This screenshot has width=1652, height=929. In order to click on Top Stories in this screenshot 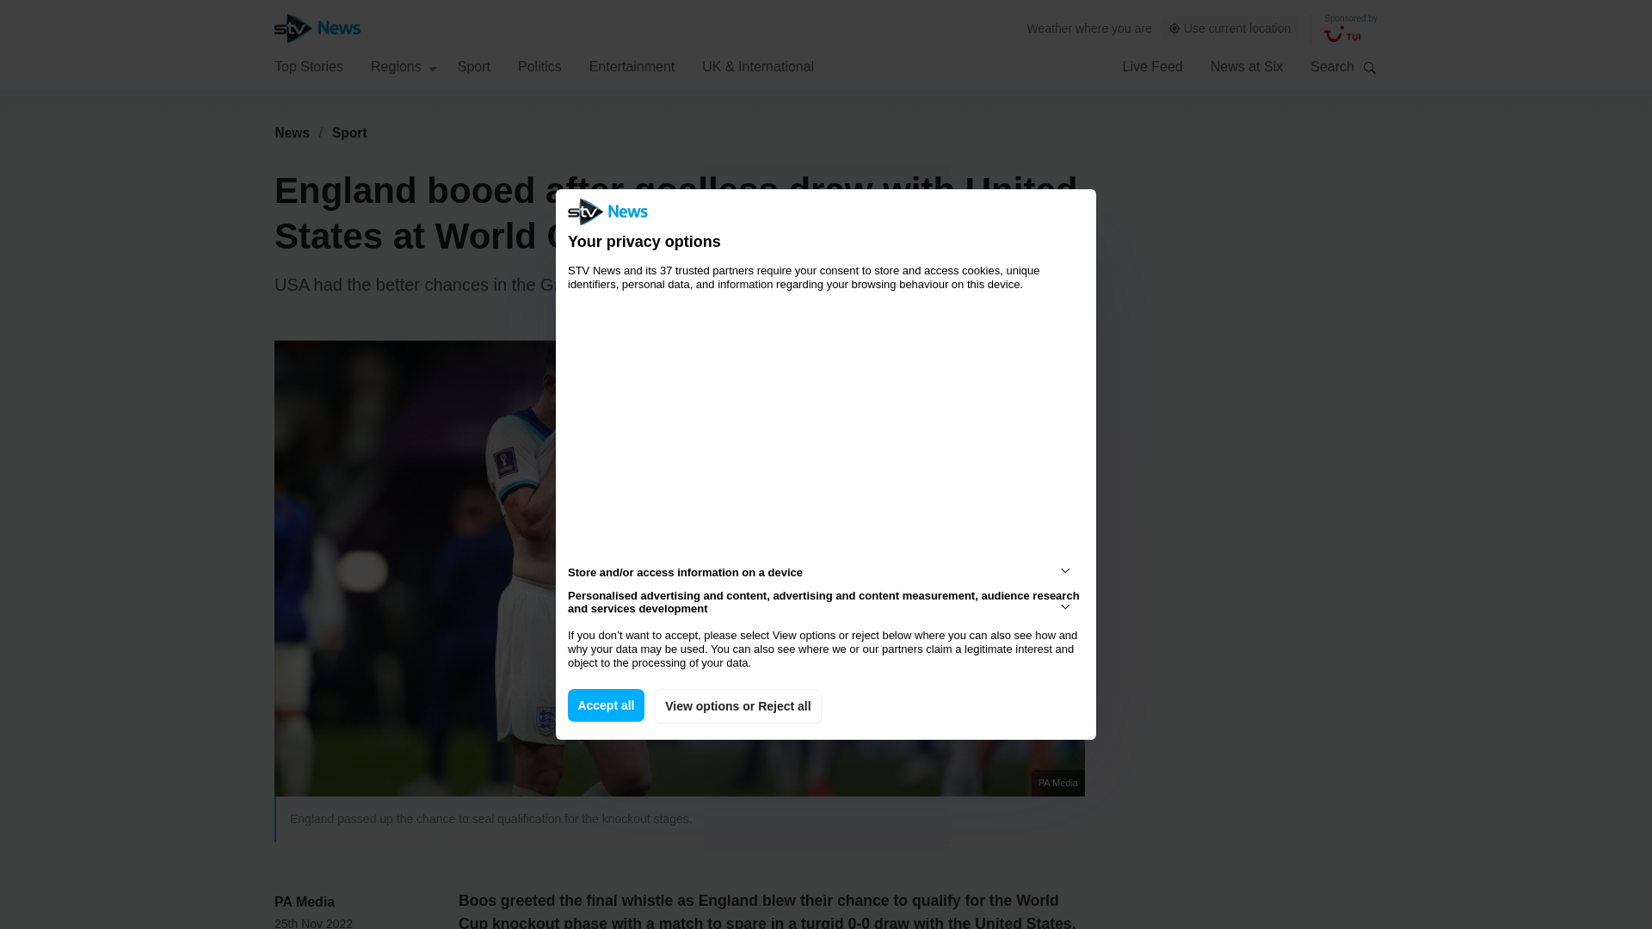, I will do `click(308, 65)`.